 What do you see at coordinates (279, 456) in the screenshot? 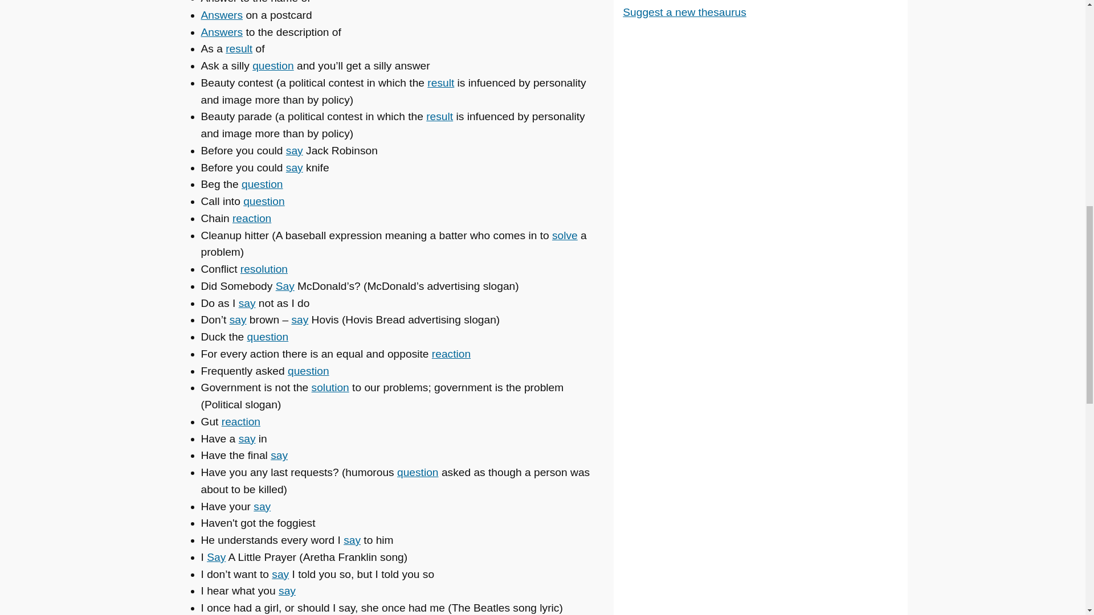
I see `say` at bounding box center [279, 456].